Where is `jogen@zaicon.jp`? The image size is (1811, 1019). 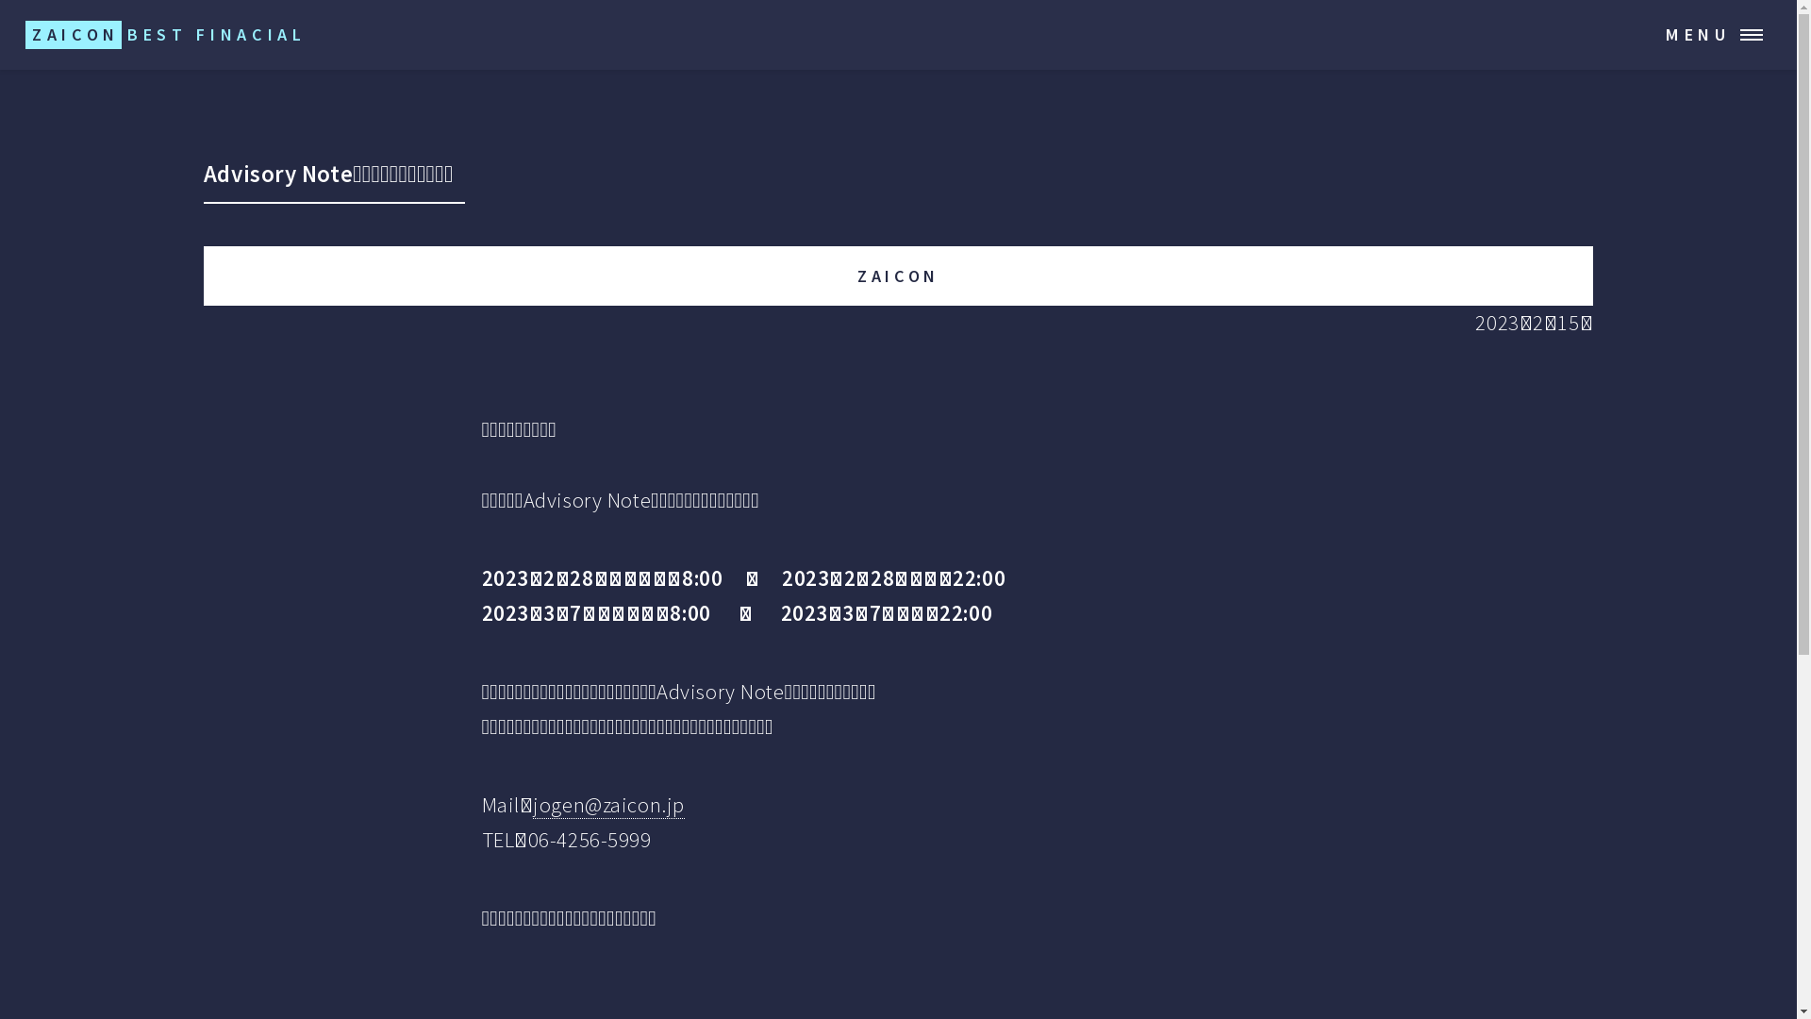
jogen@zaicon.jp is located at coordinates (609, 806).